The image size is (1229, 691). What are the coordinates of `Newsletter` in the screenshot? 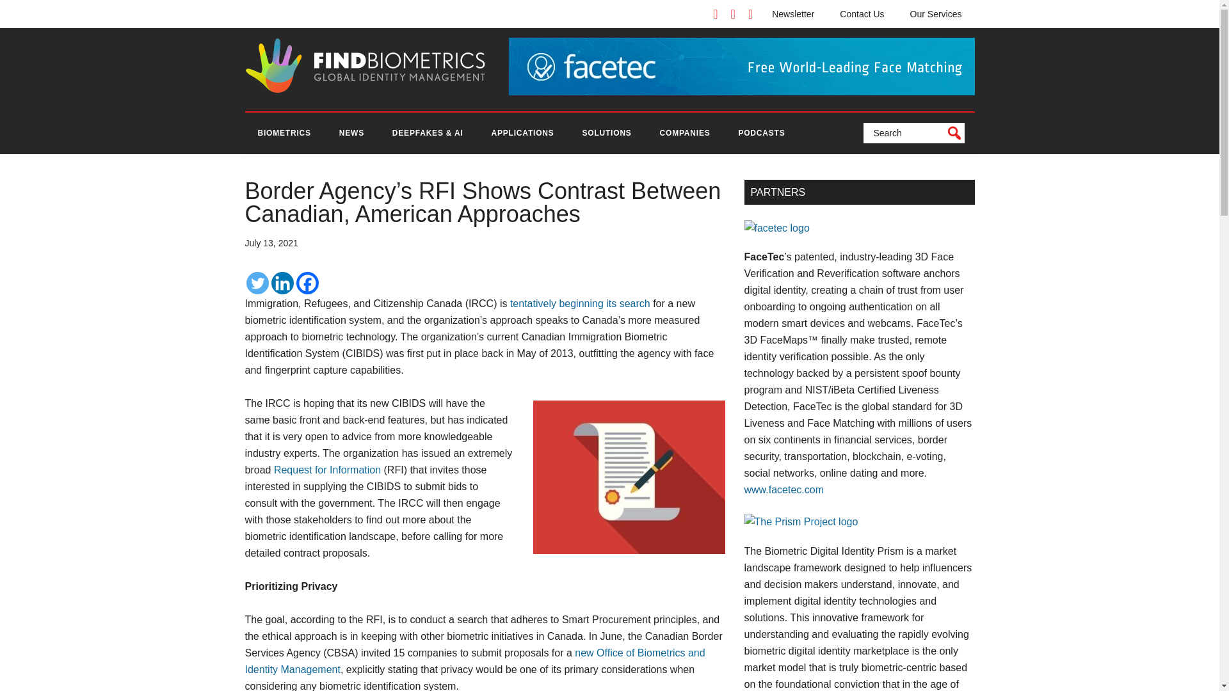 It's located at (793, 14).